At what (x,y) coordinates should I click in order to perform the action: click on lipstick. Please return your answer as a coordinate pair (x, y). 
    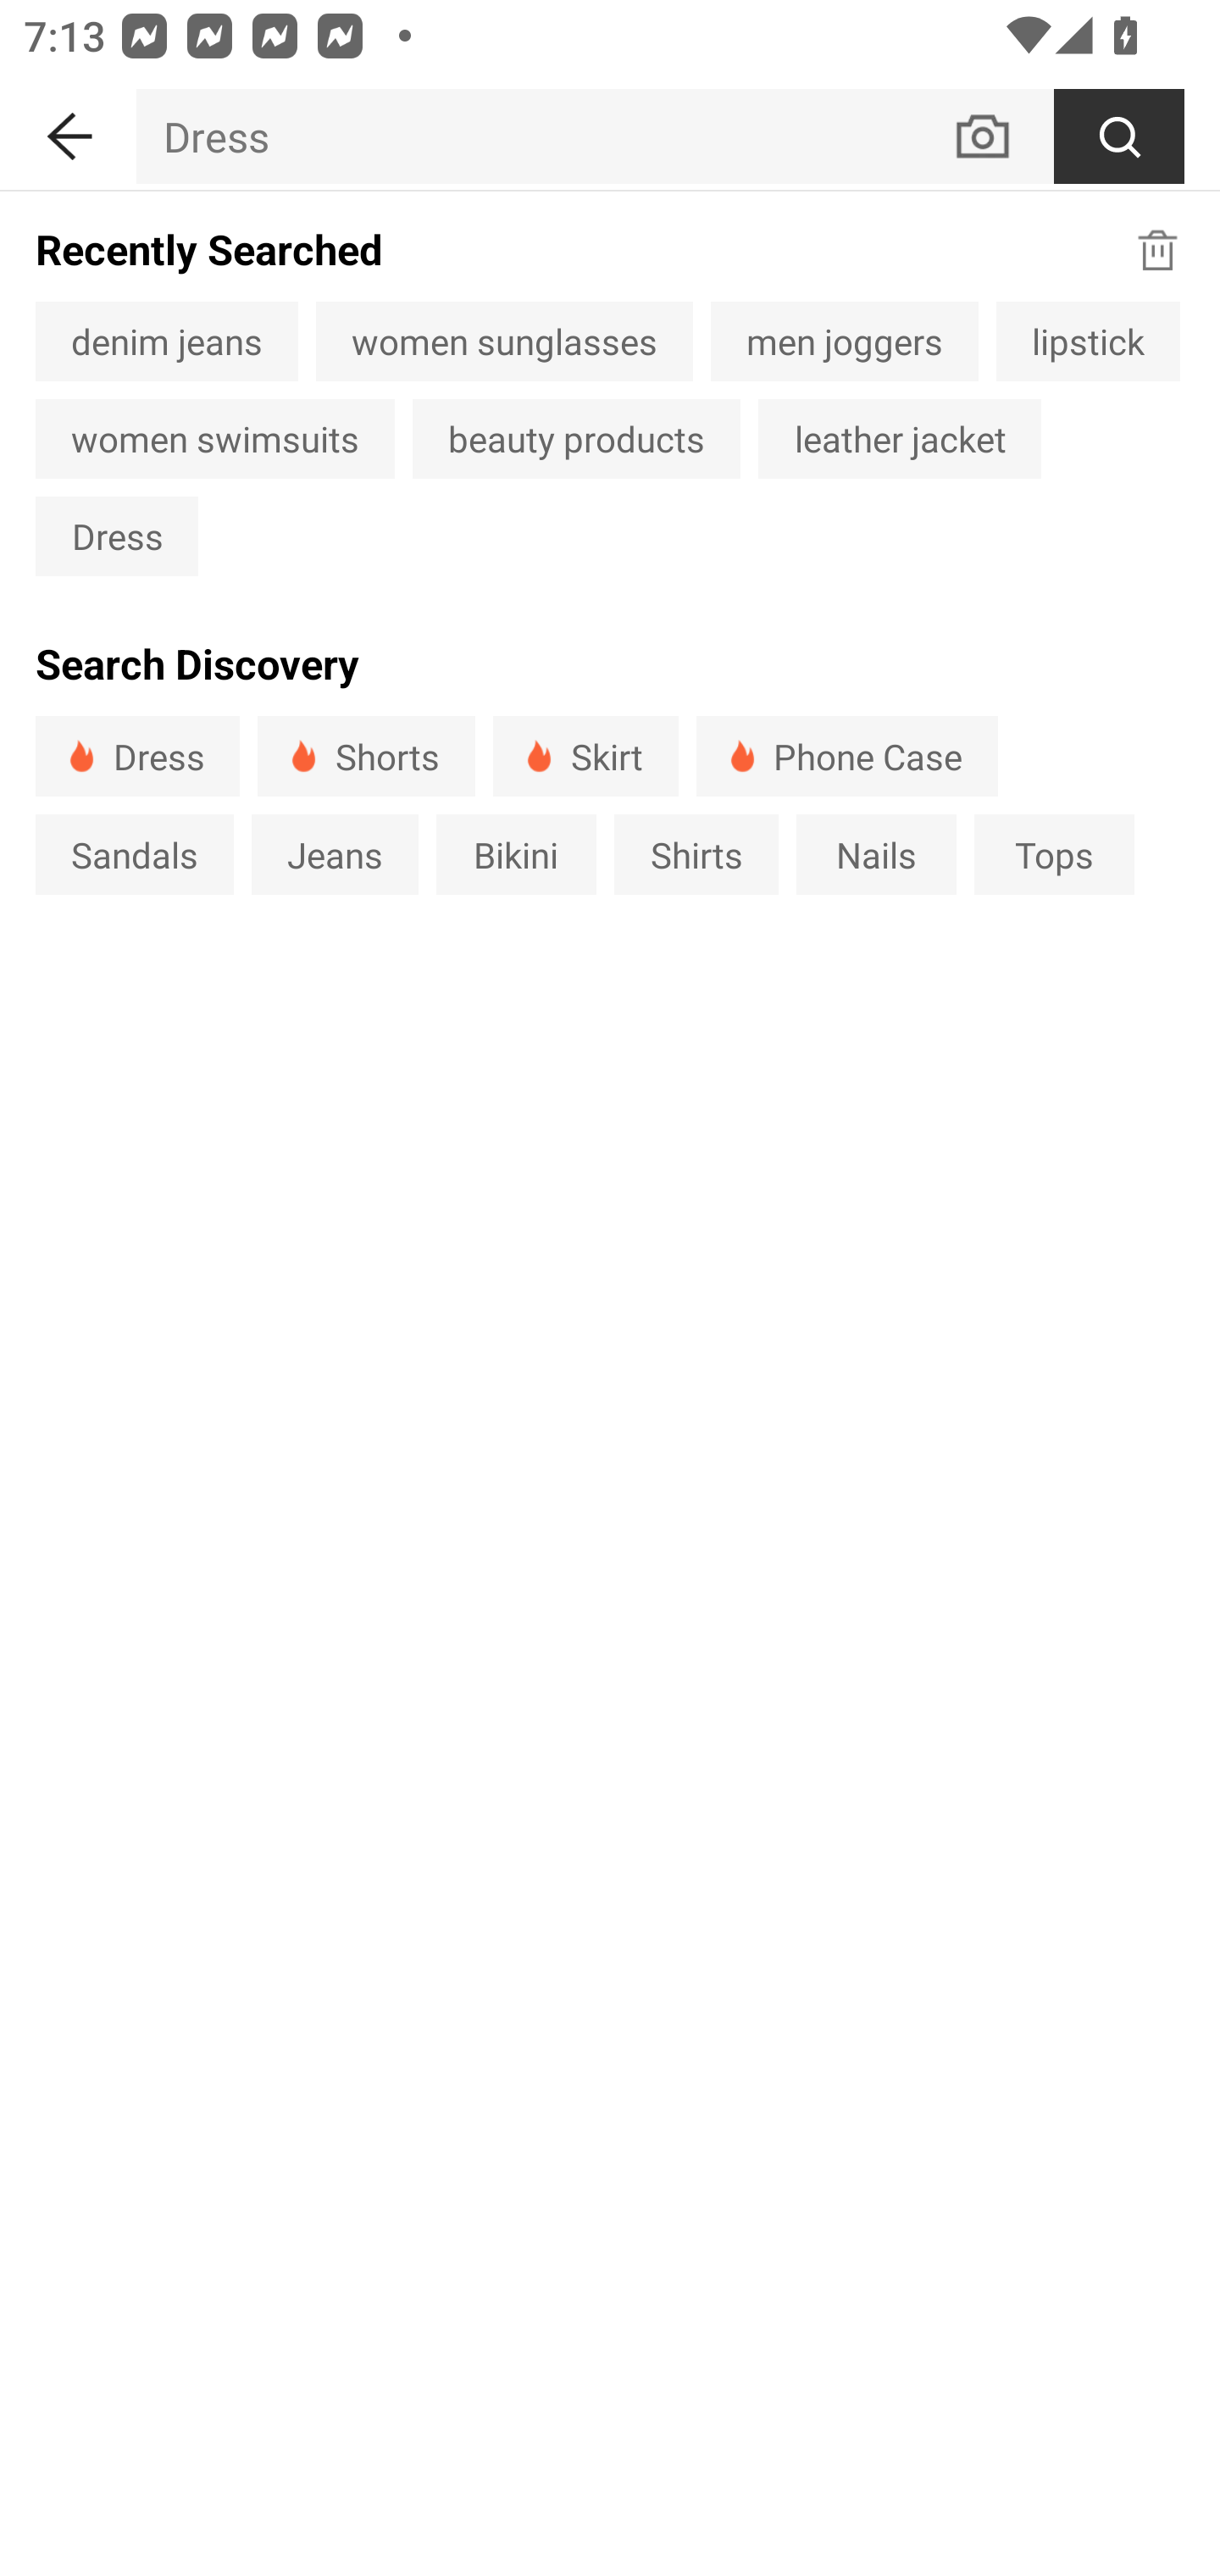
    Looking at the image, I should click on (1088, 341).